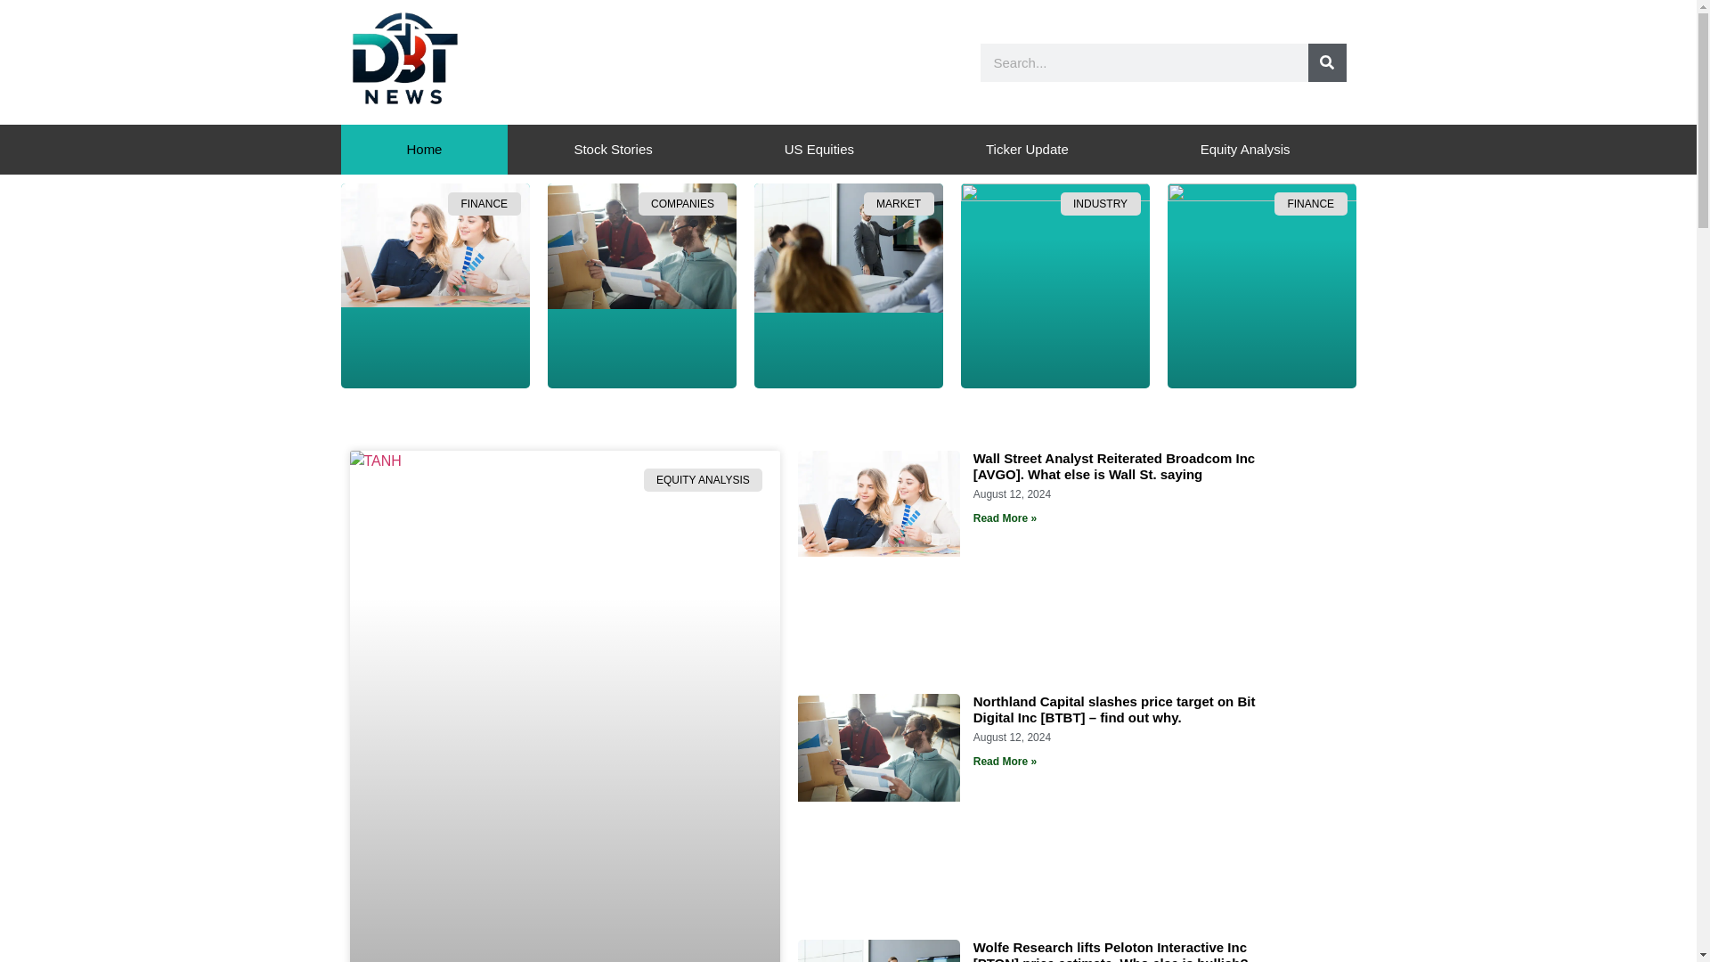  What do you see at coordinates (613, 150) in the screenshot?
I see `Stock Stories` at bounding box center [613, 150].